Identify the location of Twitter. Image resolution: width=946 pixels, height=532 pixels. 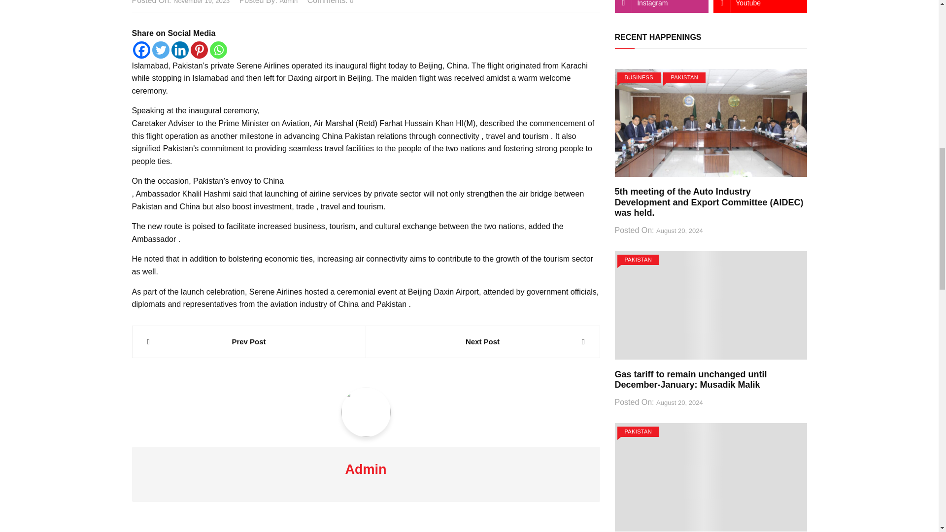
(160, 50).